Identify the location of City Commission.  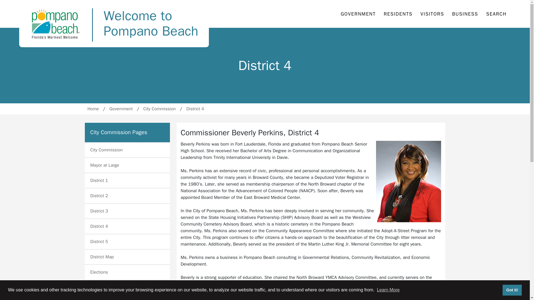
(159, 109).